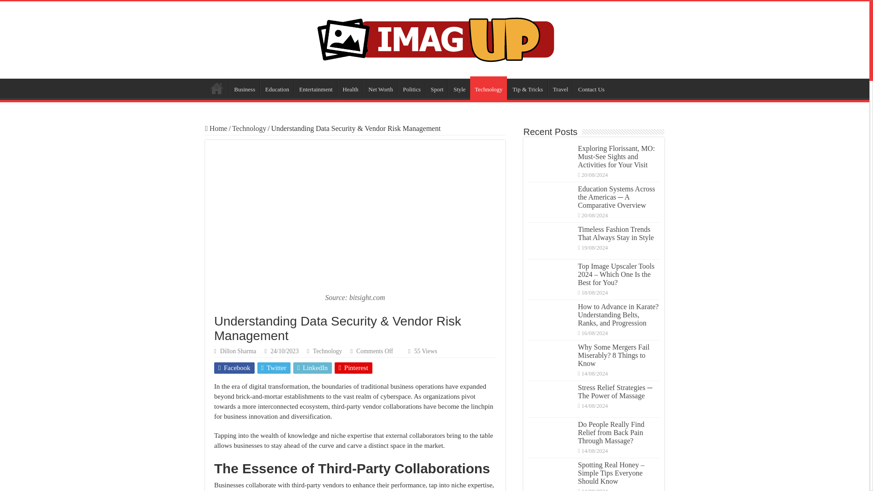 This screenshot has width=873, height=491. What do you see at coordinates (327, 351) in the screenshot?
I see `Technology` at bounding box center [327, 351].